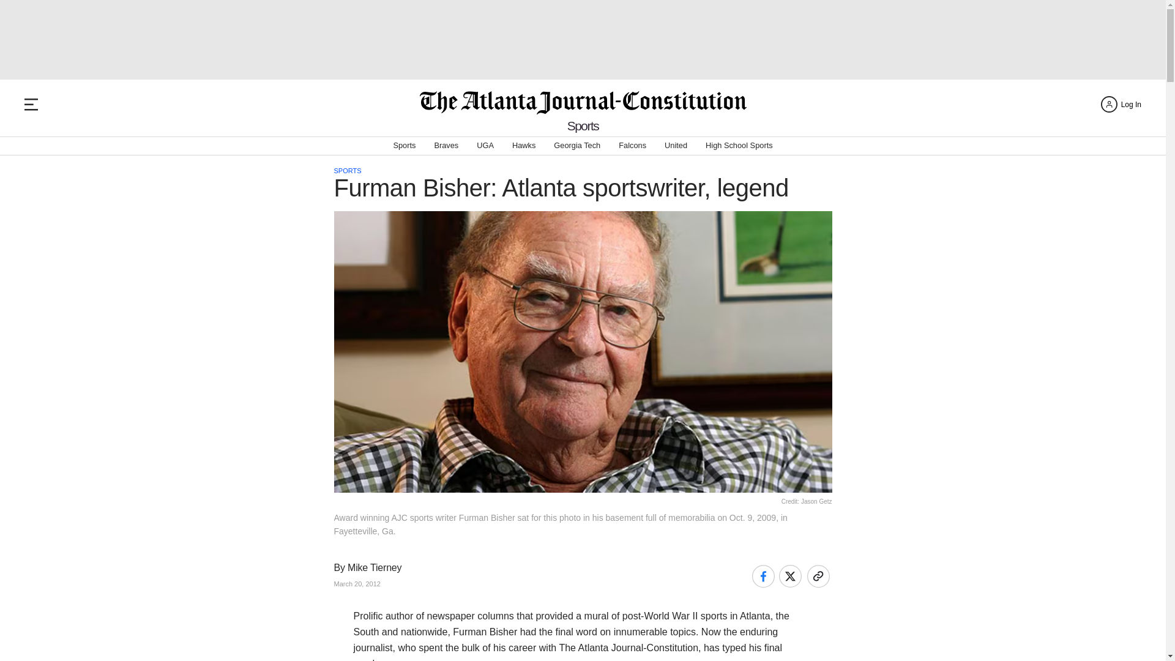 The width and height of the screenshot is (1175, 661). What do you see at coordinates (485, 146) in the screenshot?
I see `UGA` at bounding box center [485, 146].